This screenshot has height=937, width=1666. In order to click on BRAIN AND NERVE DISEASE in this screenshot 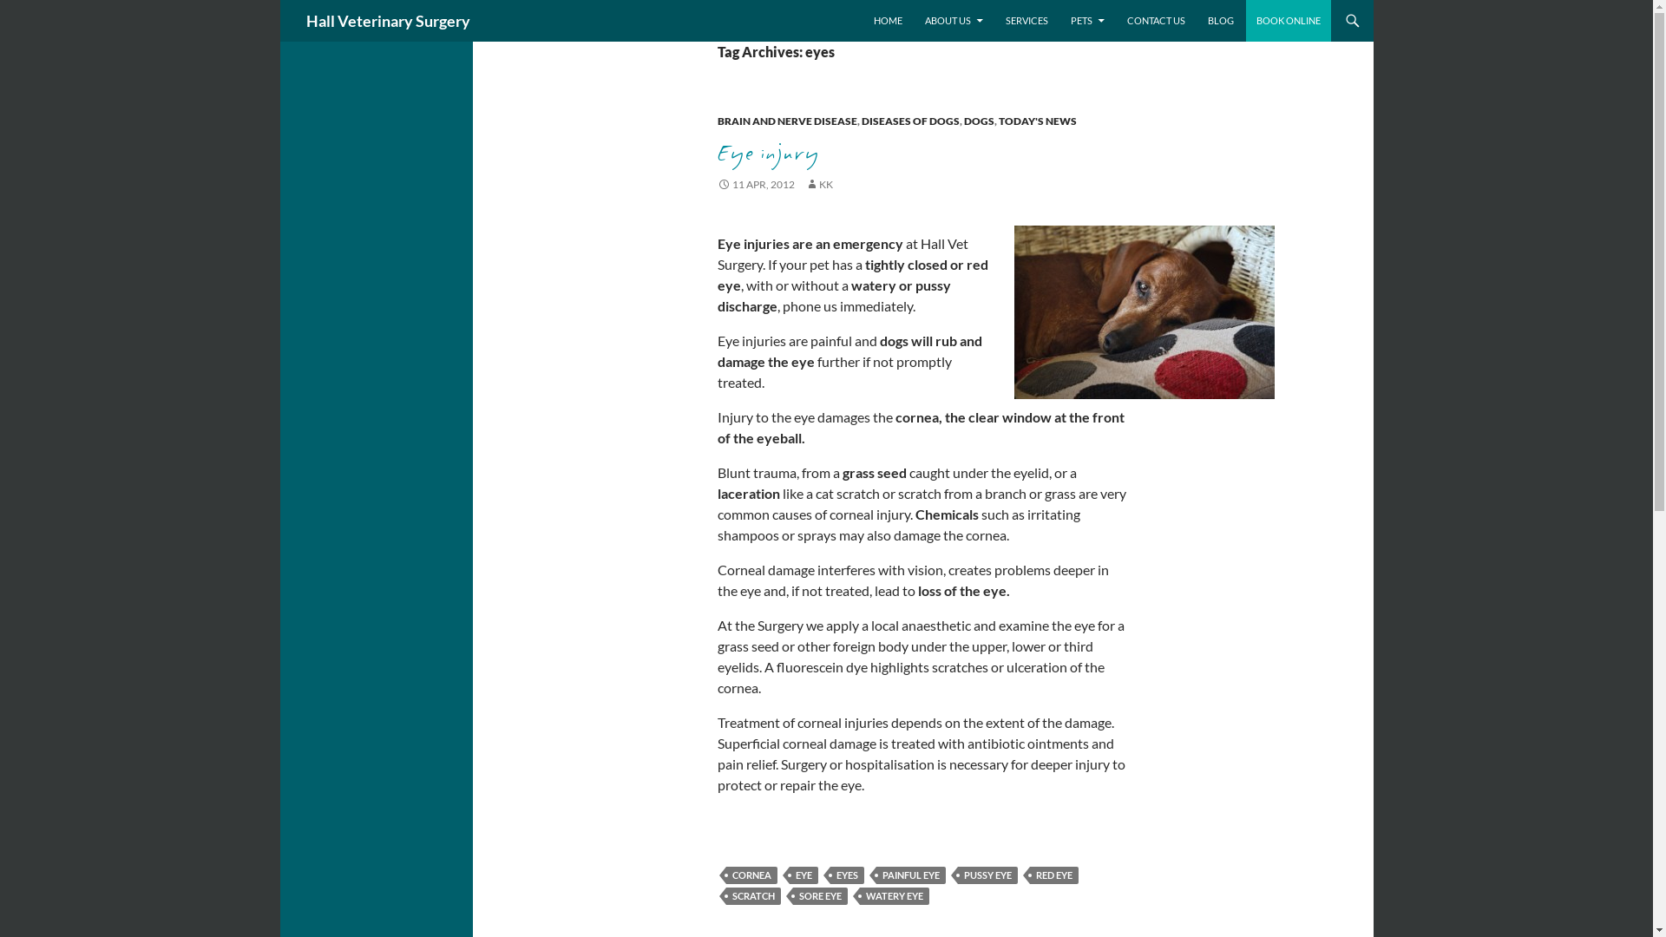, I will do `click(786, 121)`.